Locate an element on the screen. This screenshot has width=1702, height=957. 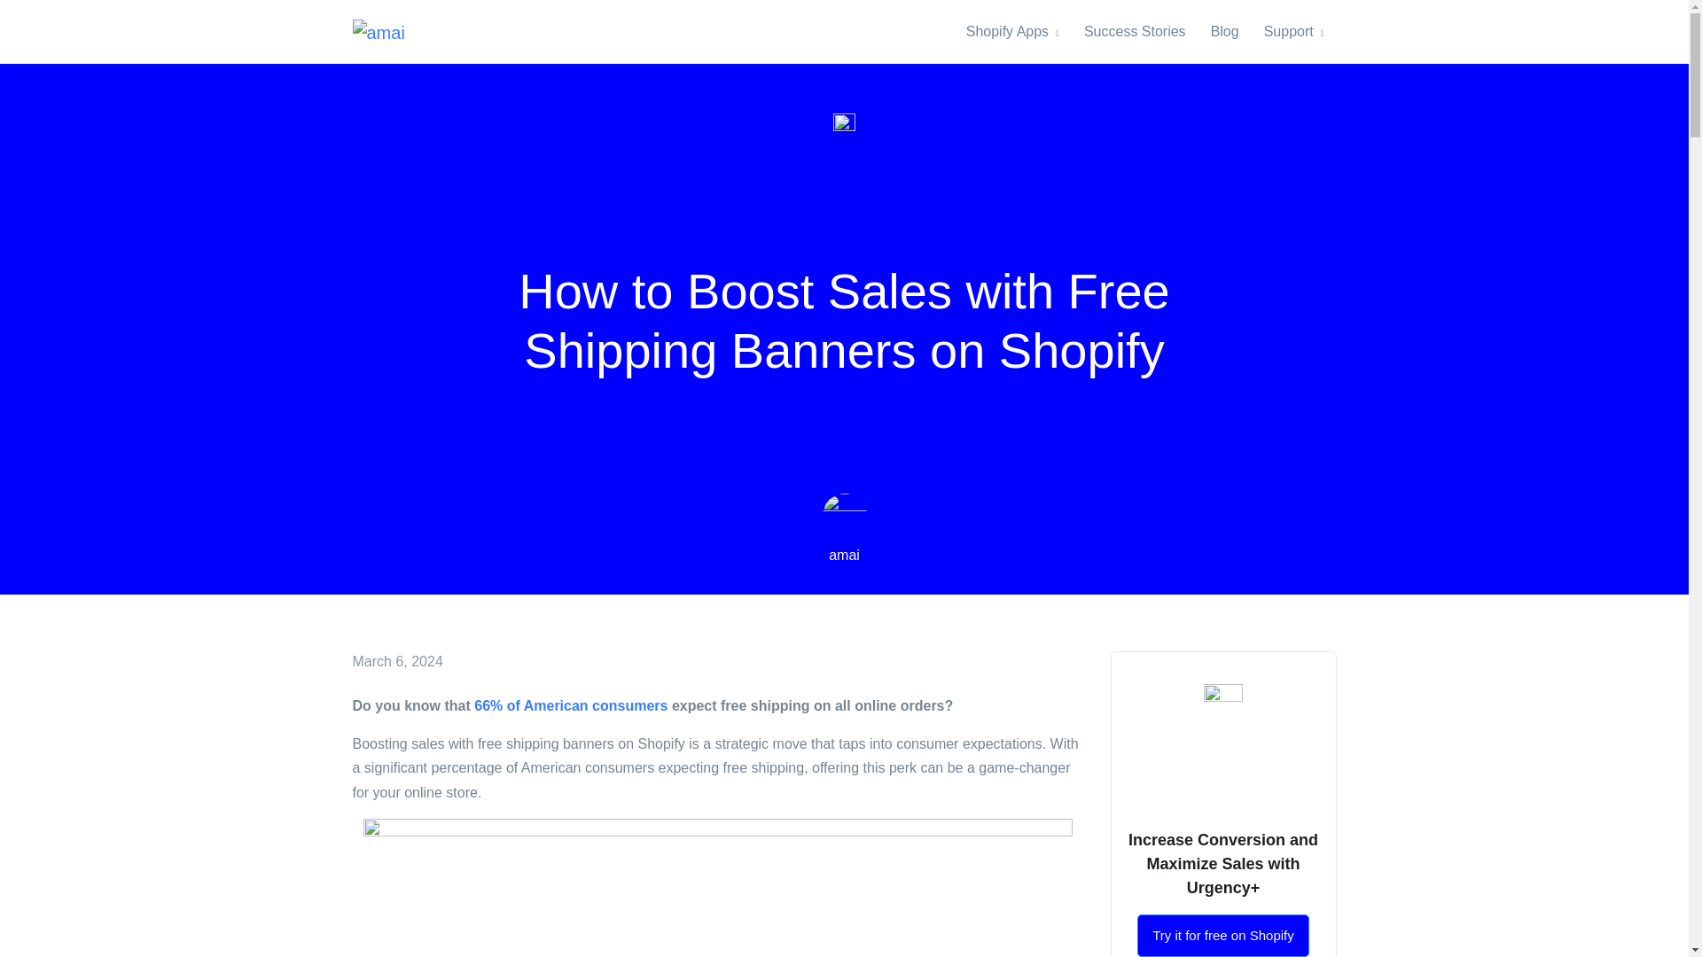
Shopify Apps is located at coordinates (1019, 32).